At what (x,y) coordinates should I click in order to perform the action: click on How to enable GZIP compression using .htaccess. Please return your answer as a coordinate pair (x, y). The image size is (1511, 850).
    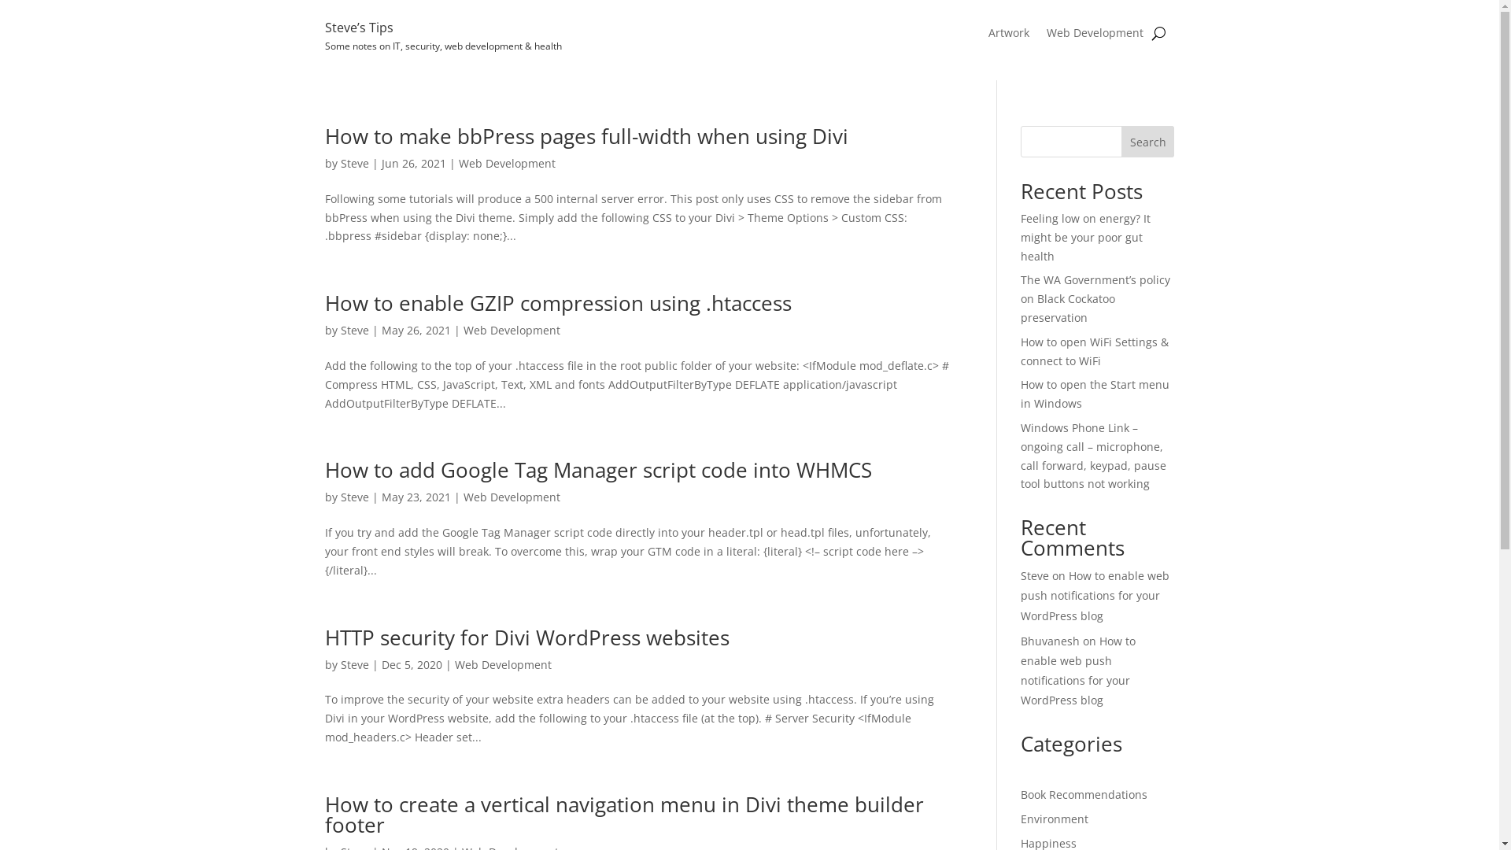
    Looking at the image, I should click on (557, 303).